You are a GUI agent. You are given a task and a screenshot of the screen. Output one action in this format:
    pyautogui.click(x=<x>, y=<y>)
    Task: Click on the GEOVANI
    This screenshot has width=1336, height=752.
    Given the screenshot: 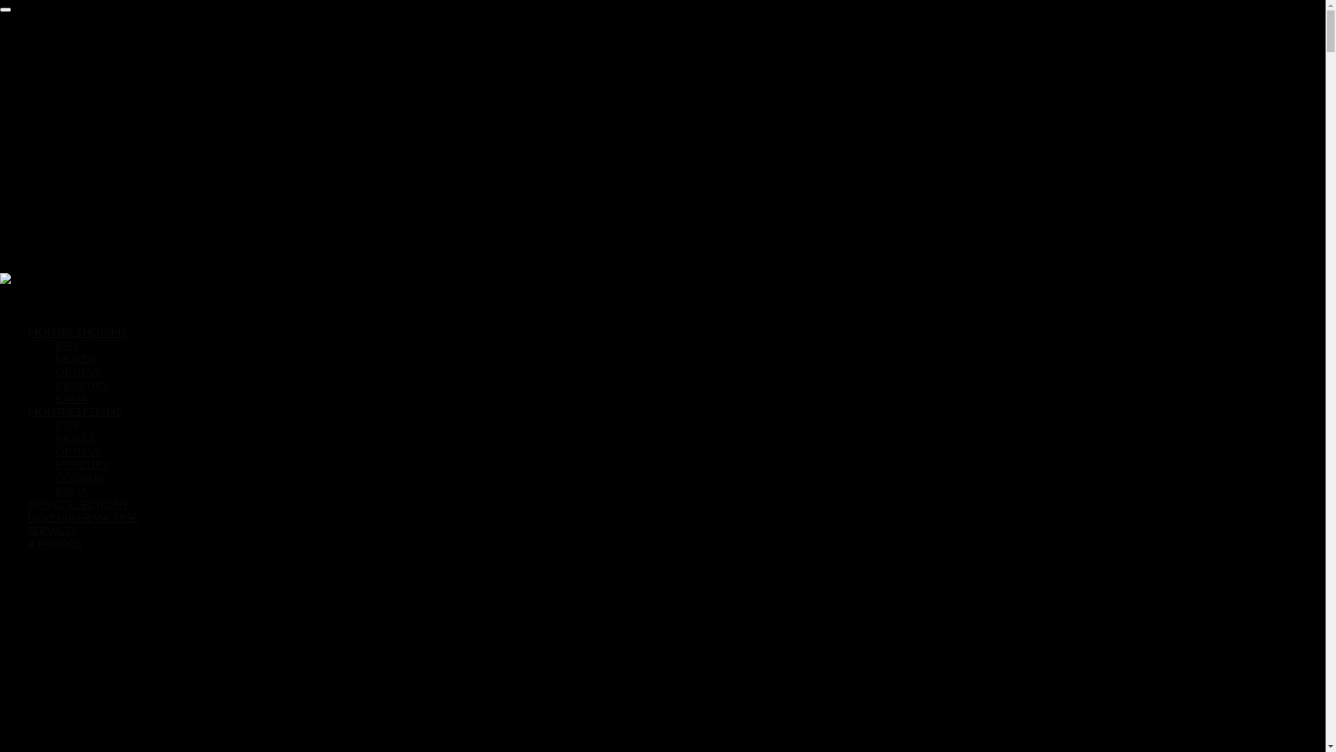 What is the action you would take?
    pyautogui.click(x=81, y=478)
    